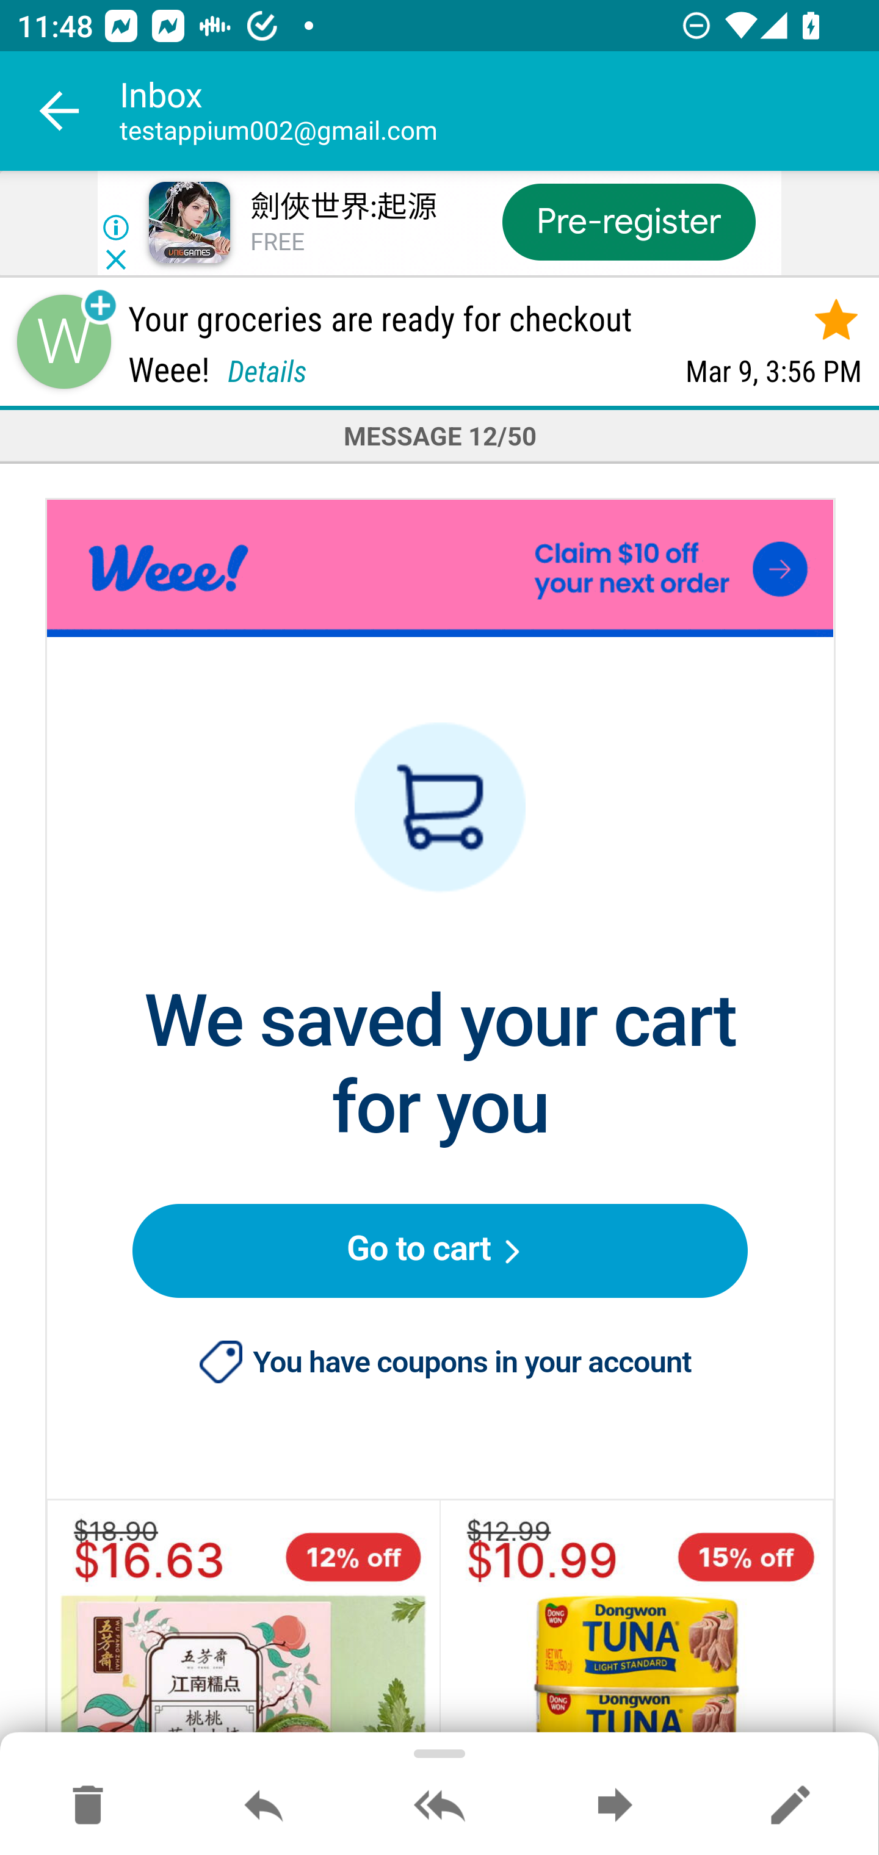  What do you see at coordinates (499, 111) in the screenshot?
I see `Inbox testappium002@gmail.com` at bounding box center [499, 111].